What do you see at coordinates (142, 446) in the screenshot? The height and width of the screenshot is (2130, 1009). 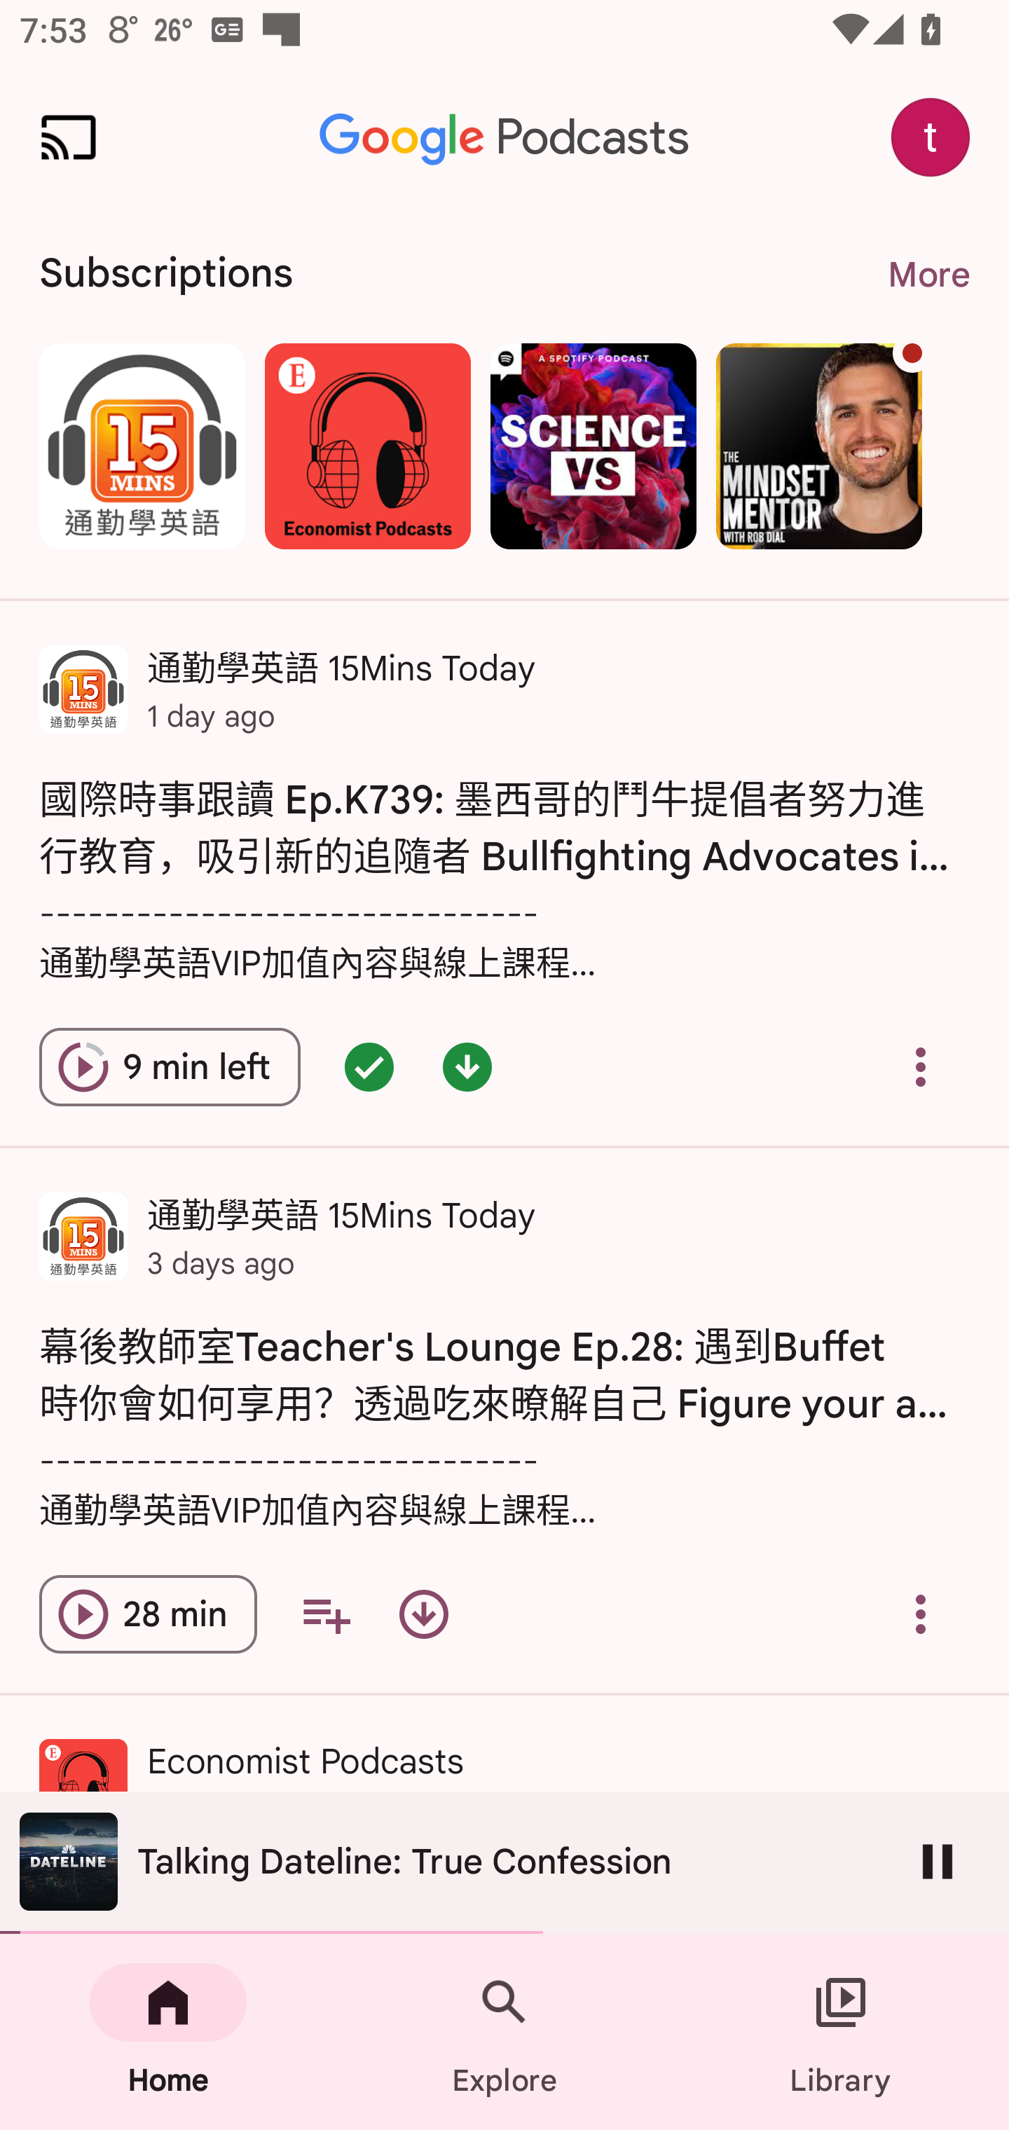 I see `通勤學英語 15Mins Today` at bounding box center [142, 446].